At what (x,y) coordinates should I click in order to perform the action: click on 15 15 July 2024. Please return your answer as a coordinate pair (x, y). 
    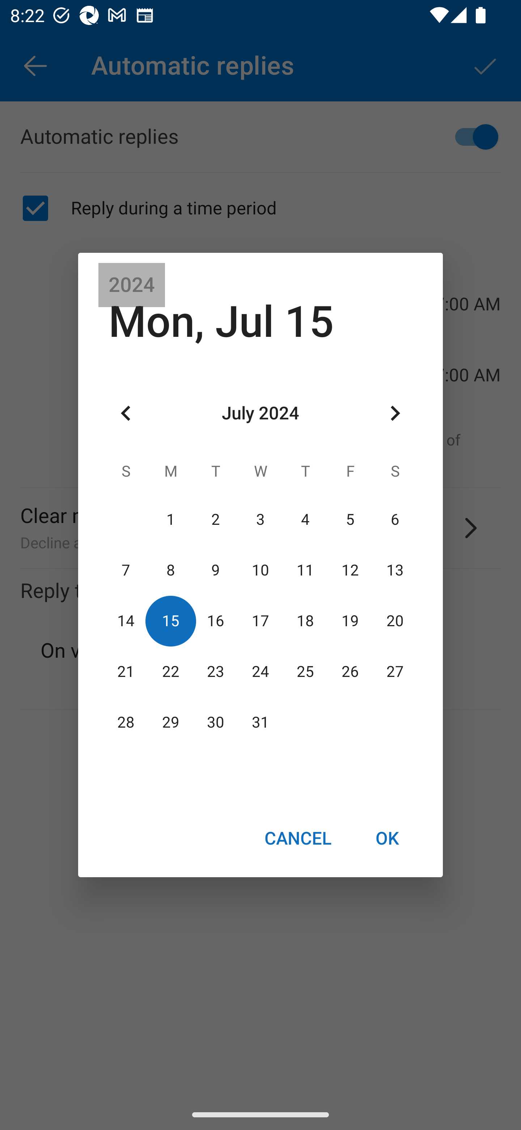
    Looking at the image, I should click on (171, 621).